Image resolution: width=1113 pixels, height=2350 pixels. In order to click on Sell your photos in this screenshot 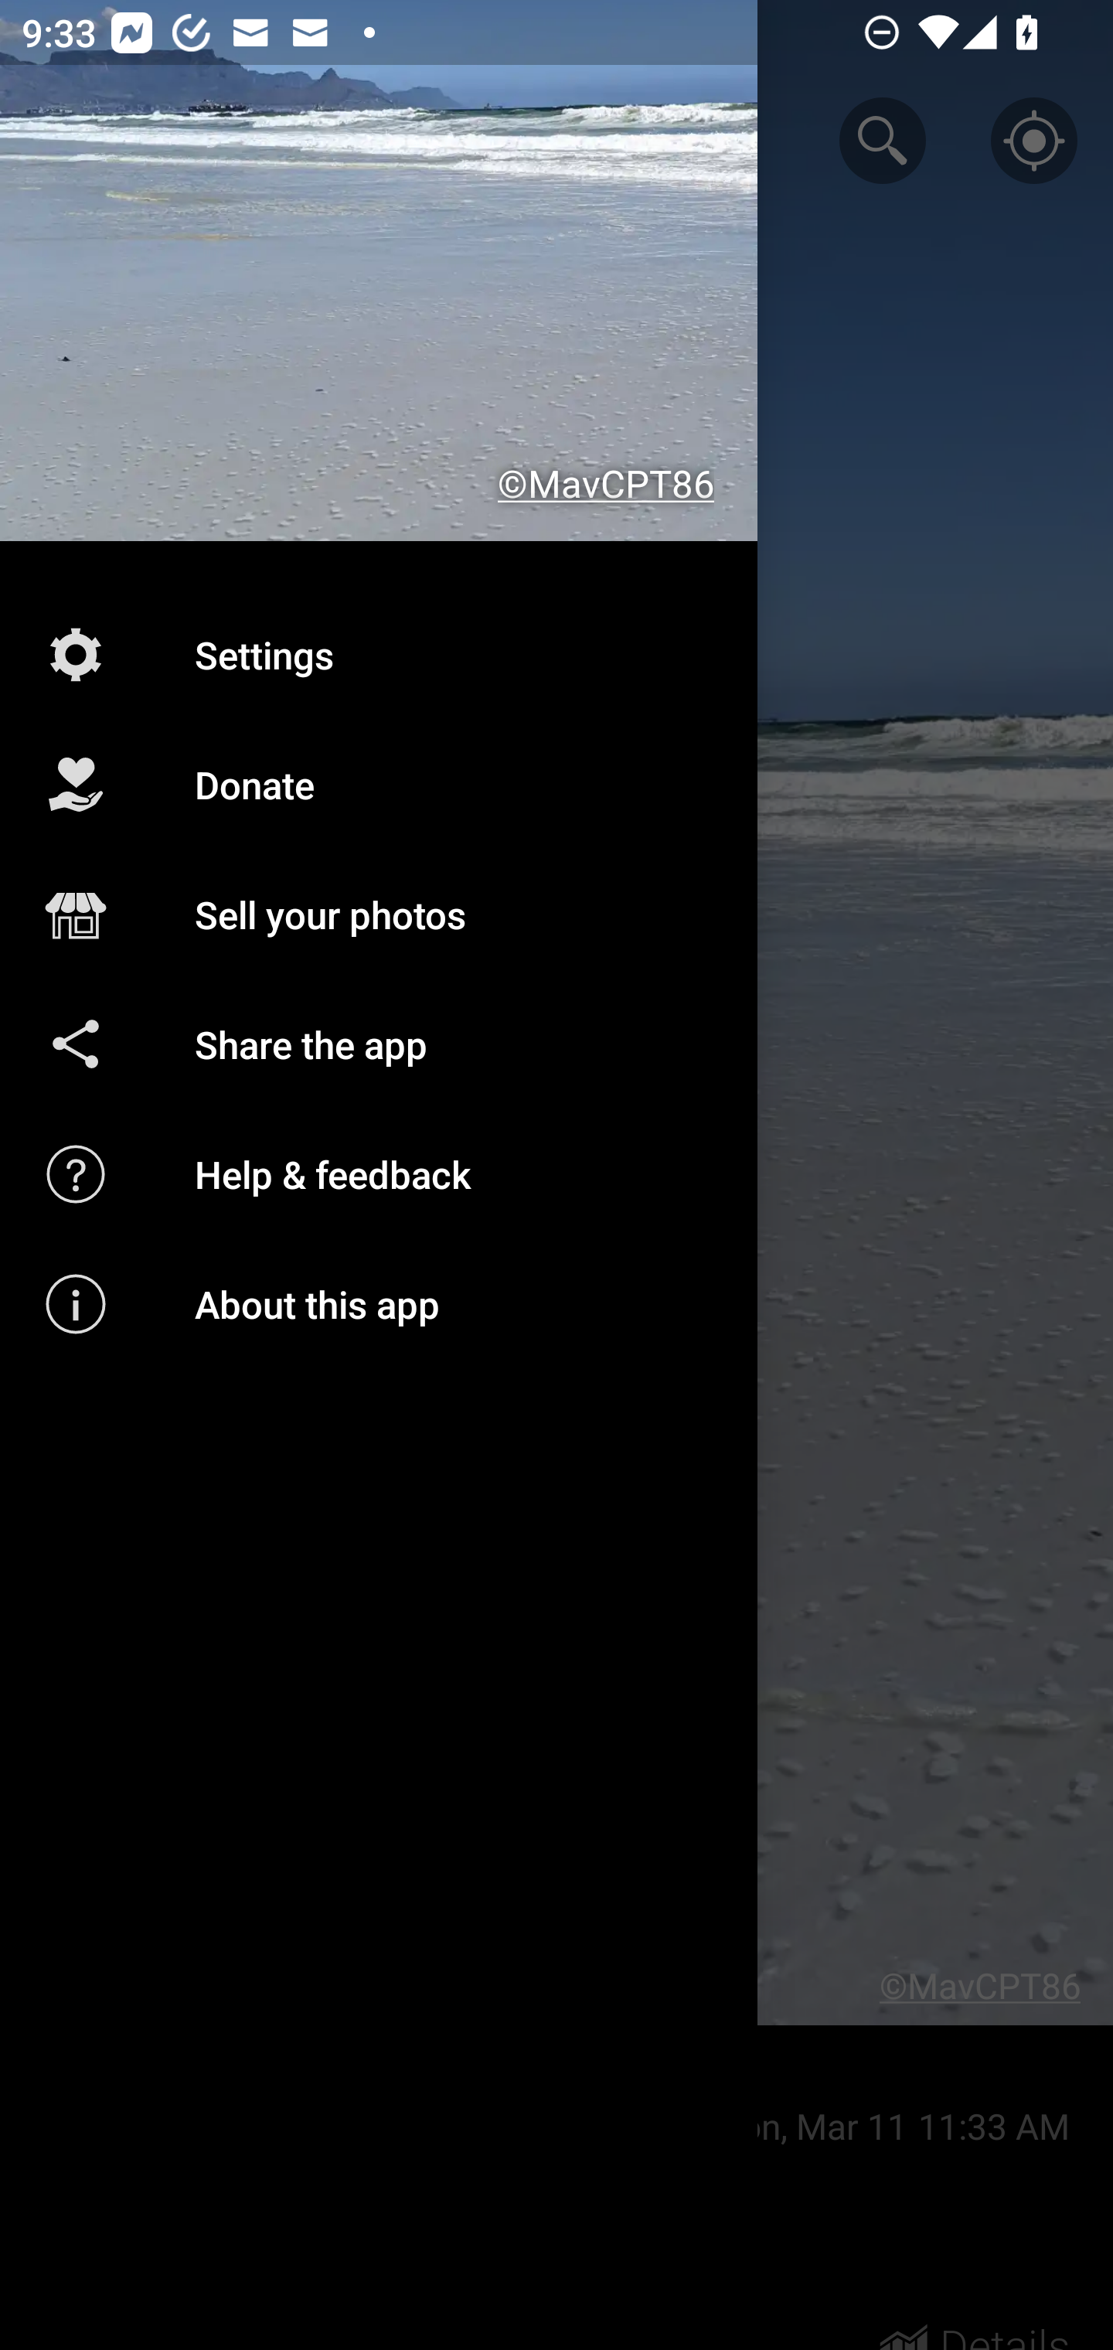, I will do `click(379, 915)`.